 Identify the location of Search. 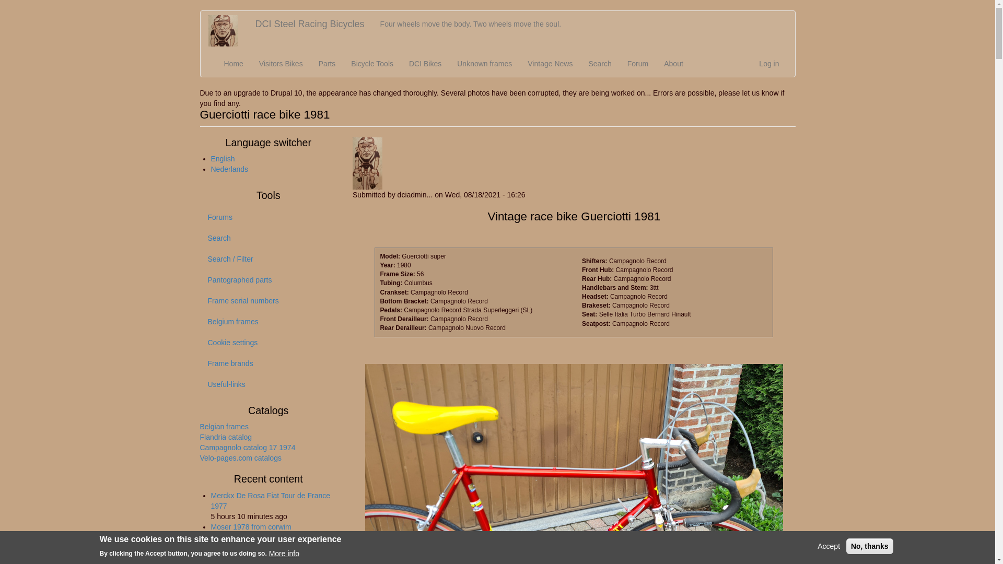
(600, 64).